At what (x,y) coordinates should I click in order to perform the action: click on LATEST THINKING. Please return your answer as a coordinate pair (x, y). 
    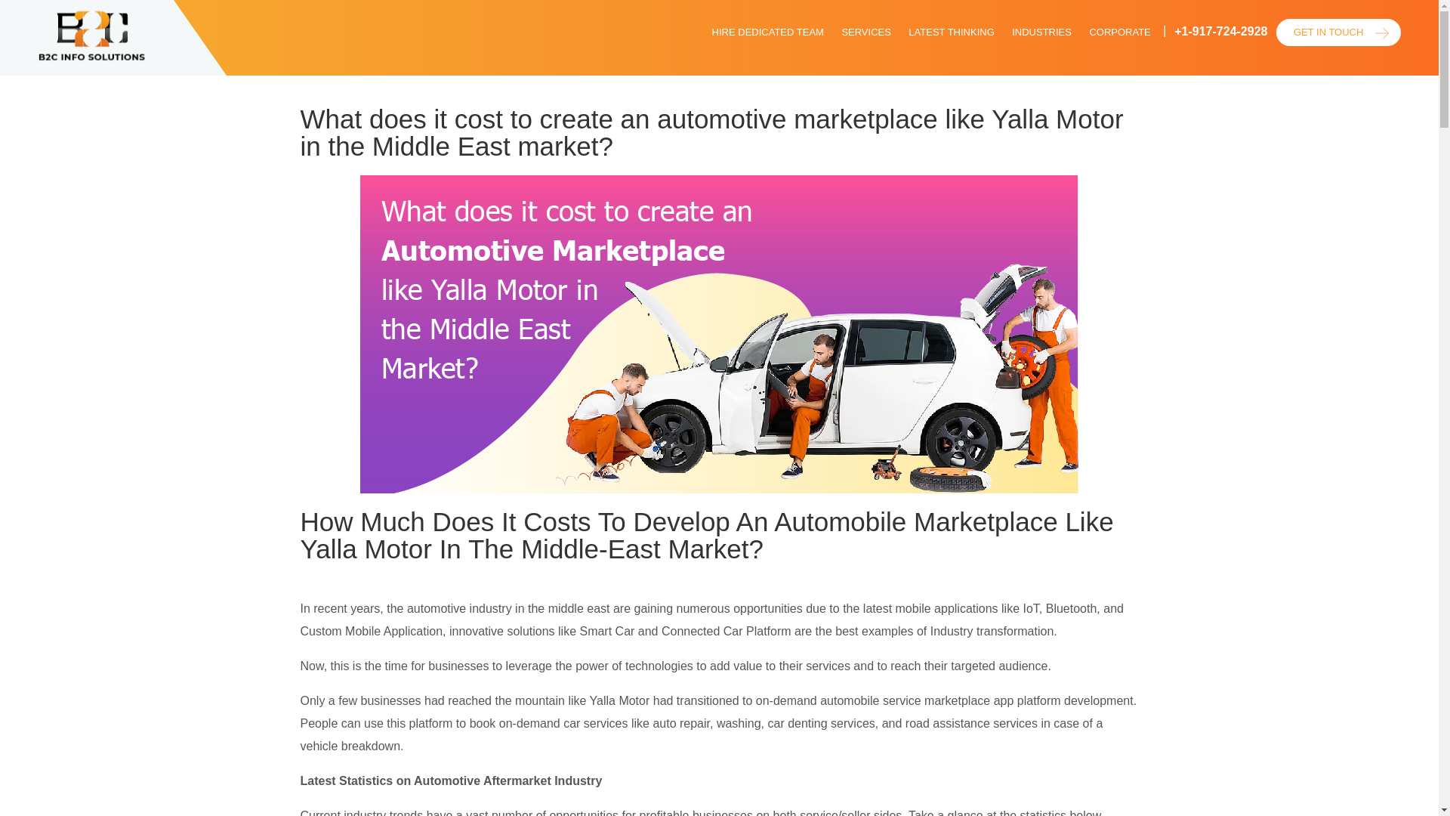
    Looking at the image, I should click on (954, 44).